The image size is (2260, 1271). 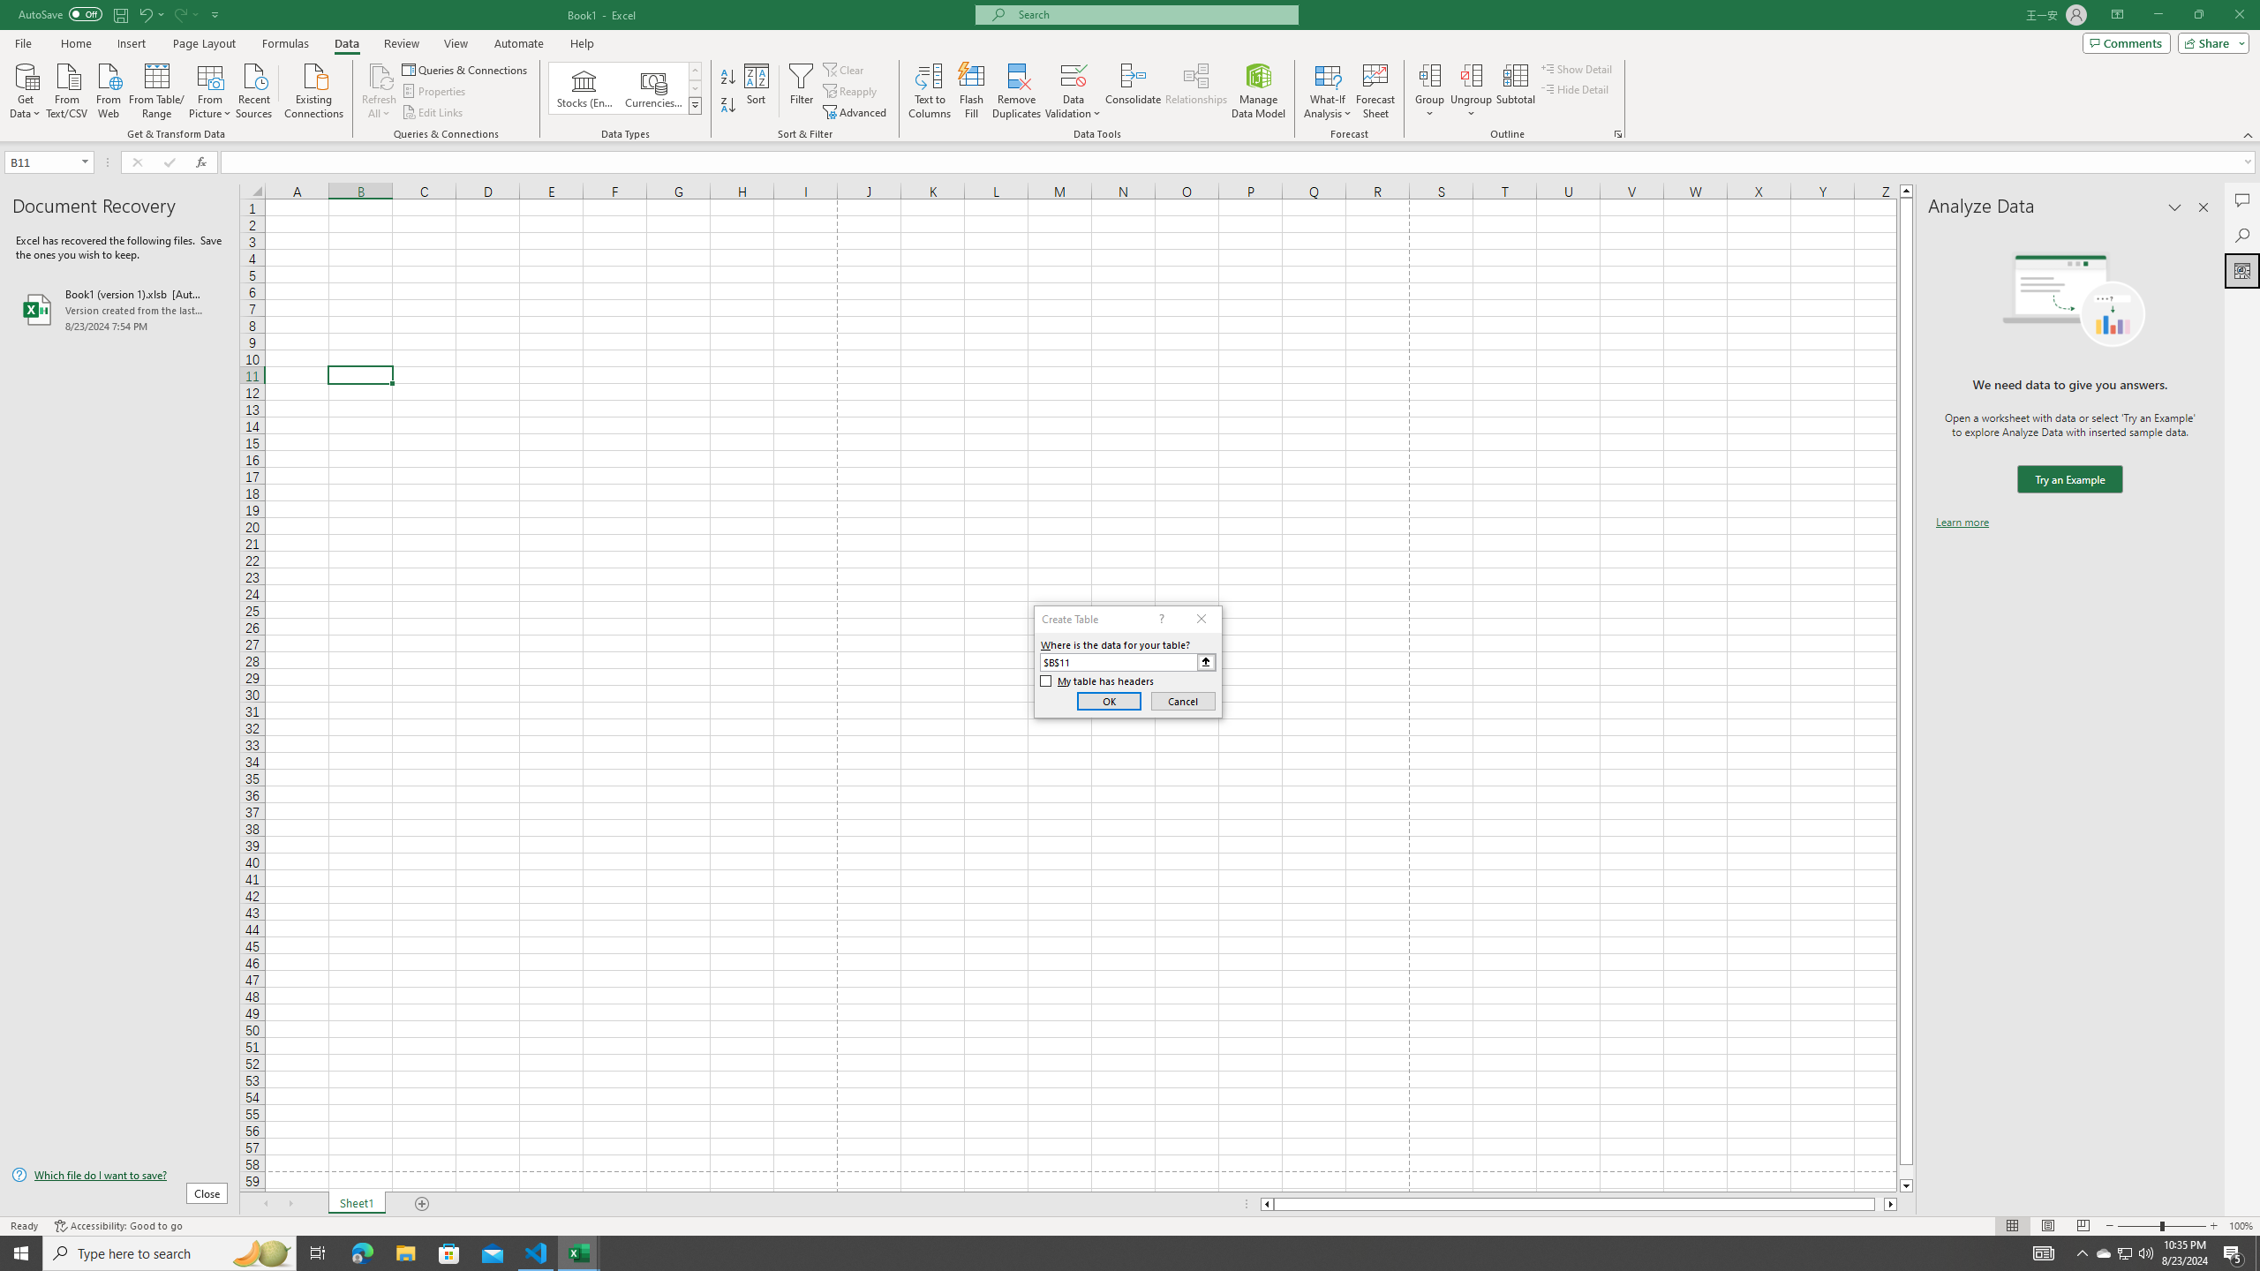 What do you see at coordinates (1017, 91) in the screenshot?
I see `Remove Duplicates` at bounding box center [1017, 91].